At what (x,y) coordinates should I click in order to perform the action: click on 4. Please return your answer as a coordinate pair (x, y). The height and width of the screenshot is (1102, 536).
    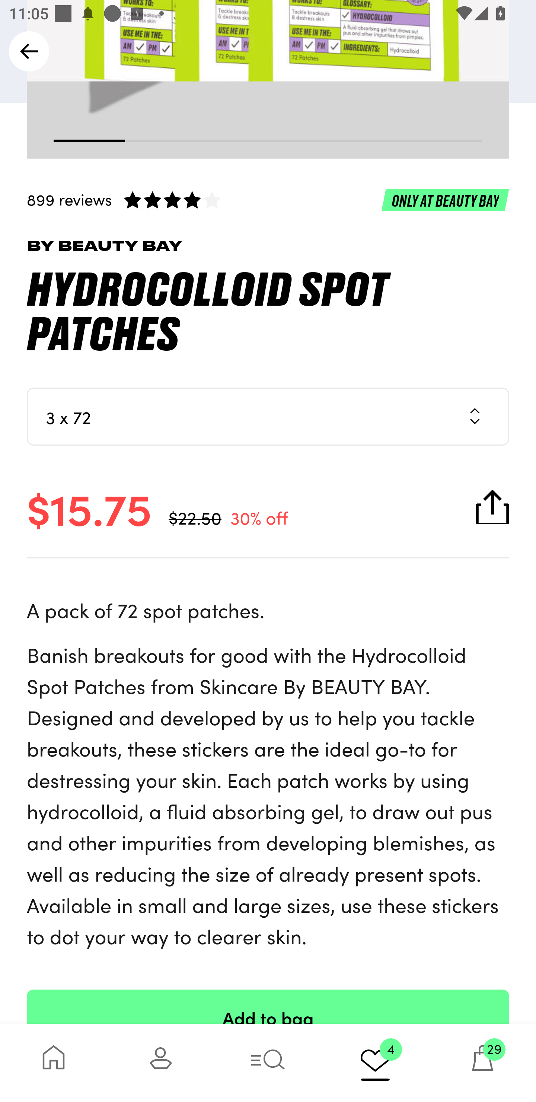
    Looking at the image, I should click on (375, 1063).